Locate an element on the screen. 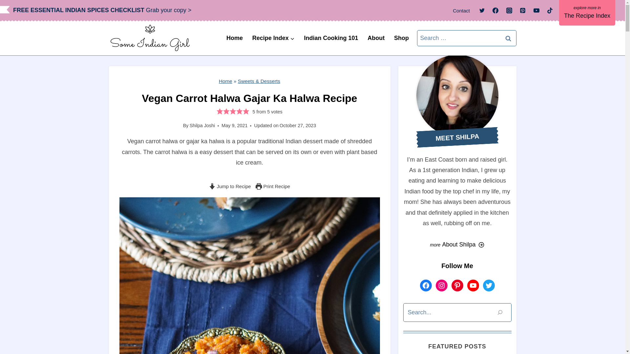 This screenshot has width=630, height=354. Shilpa Joshi is located at coordinates (202, 125).